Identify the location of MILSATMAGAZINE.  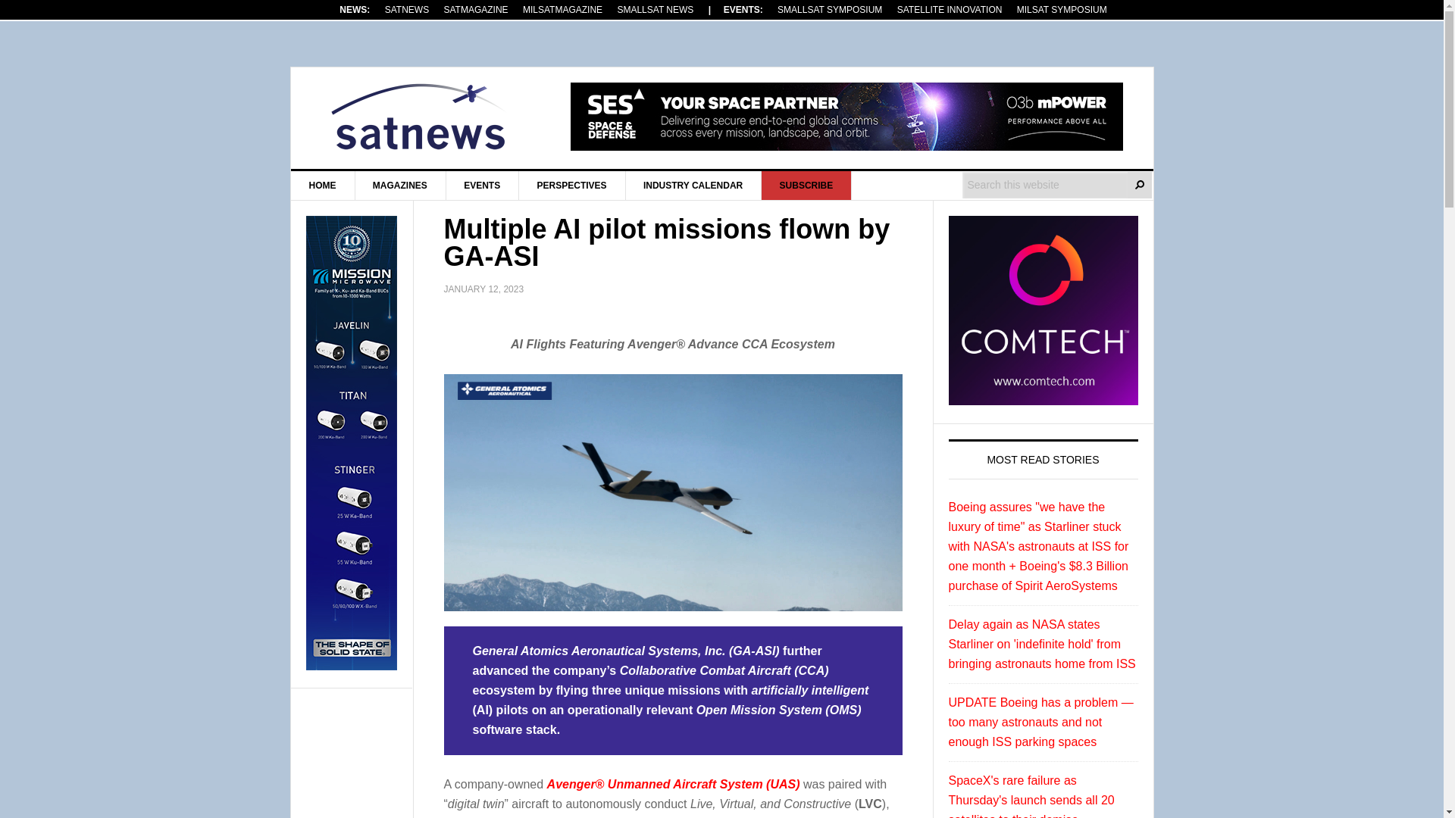
(562, 9).